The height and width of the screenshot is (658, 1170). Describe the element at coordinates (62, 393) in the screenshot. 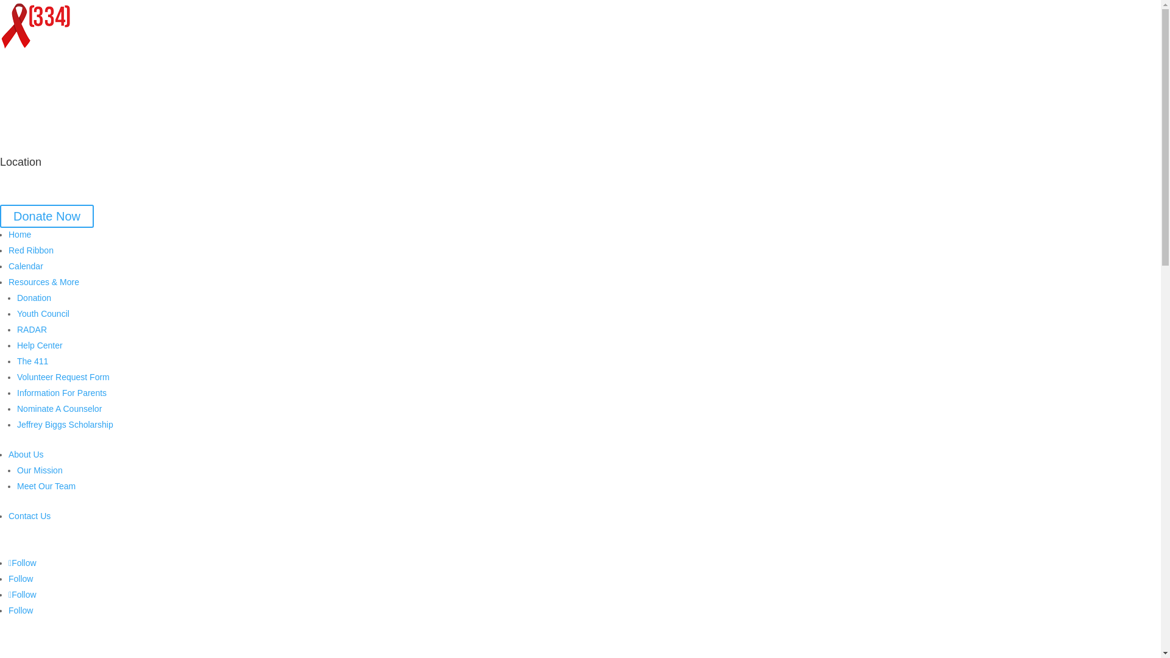

I see `Information For Parents` at that location.